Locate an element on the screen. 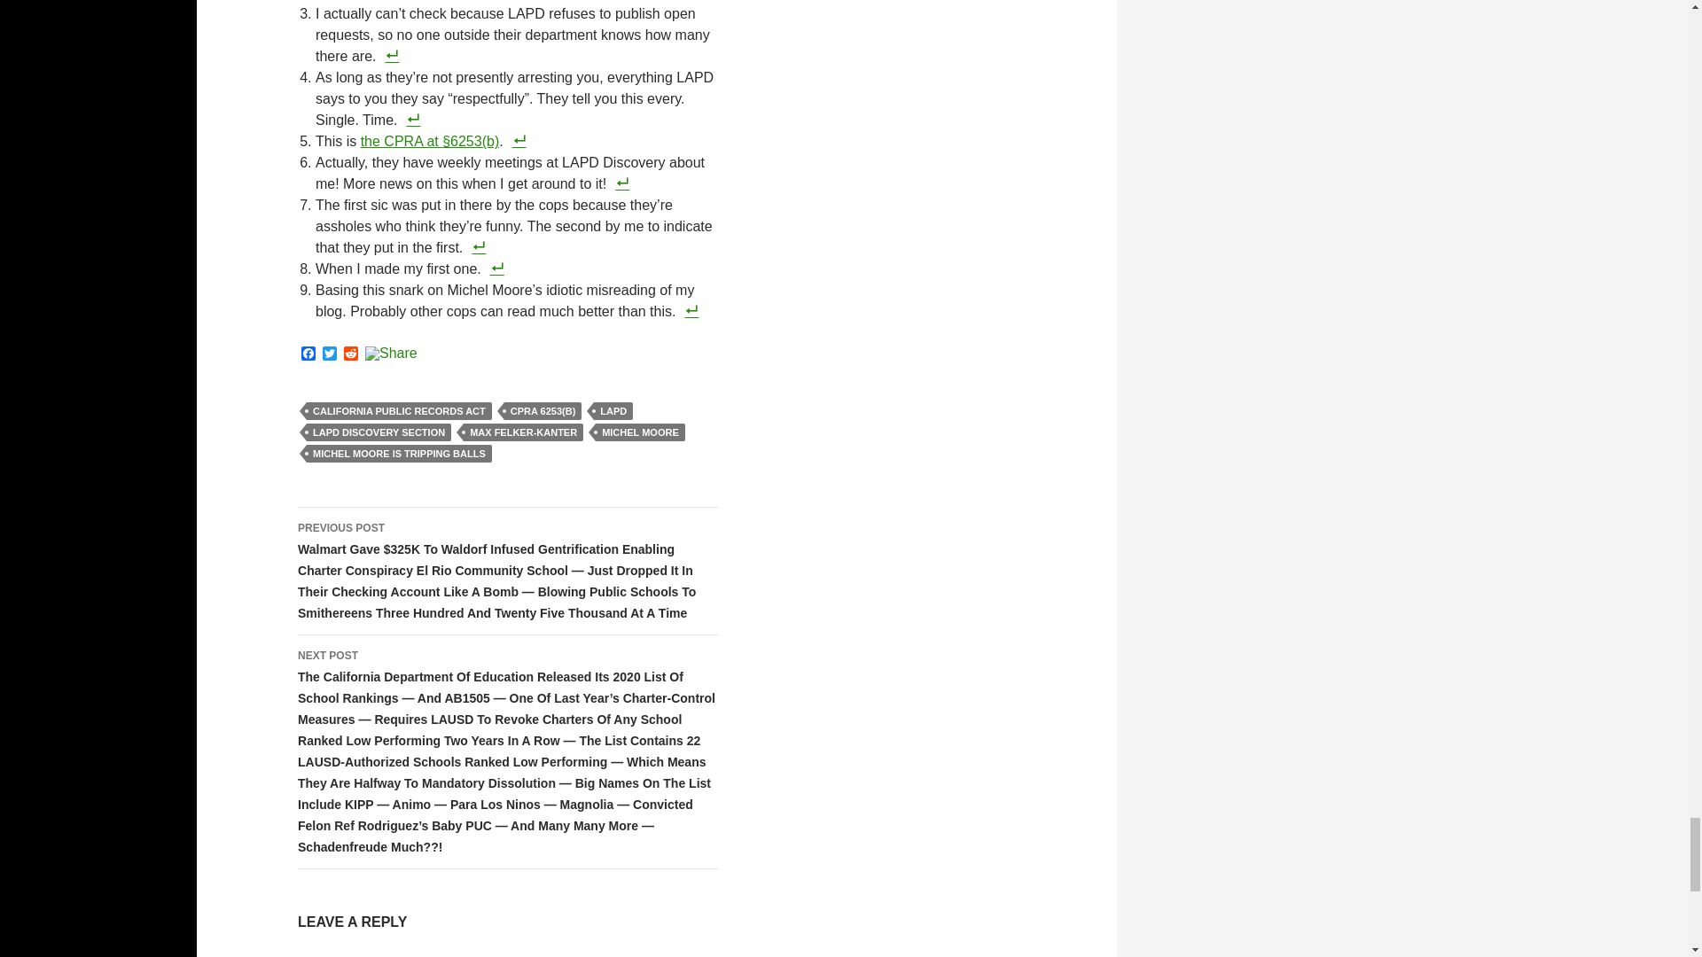 Image resolution: width=1702 pixels, height=957 pixels. Reddit is located at coordinates (351, 354).